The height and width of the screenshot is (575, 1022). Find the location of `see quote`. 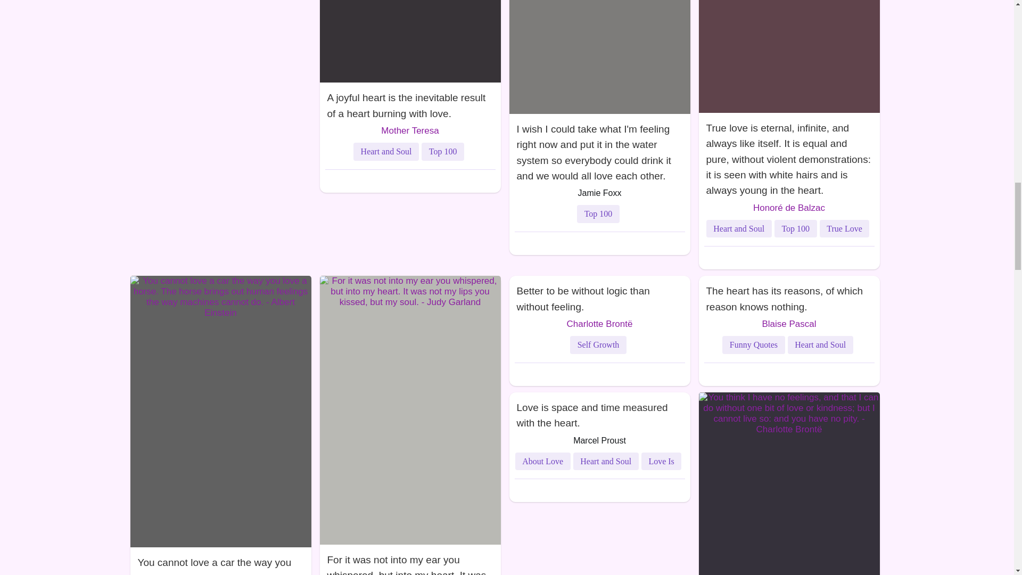

see quote is located at coordinates (410, 560).